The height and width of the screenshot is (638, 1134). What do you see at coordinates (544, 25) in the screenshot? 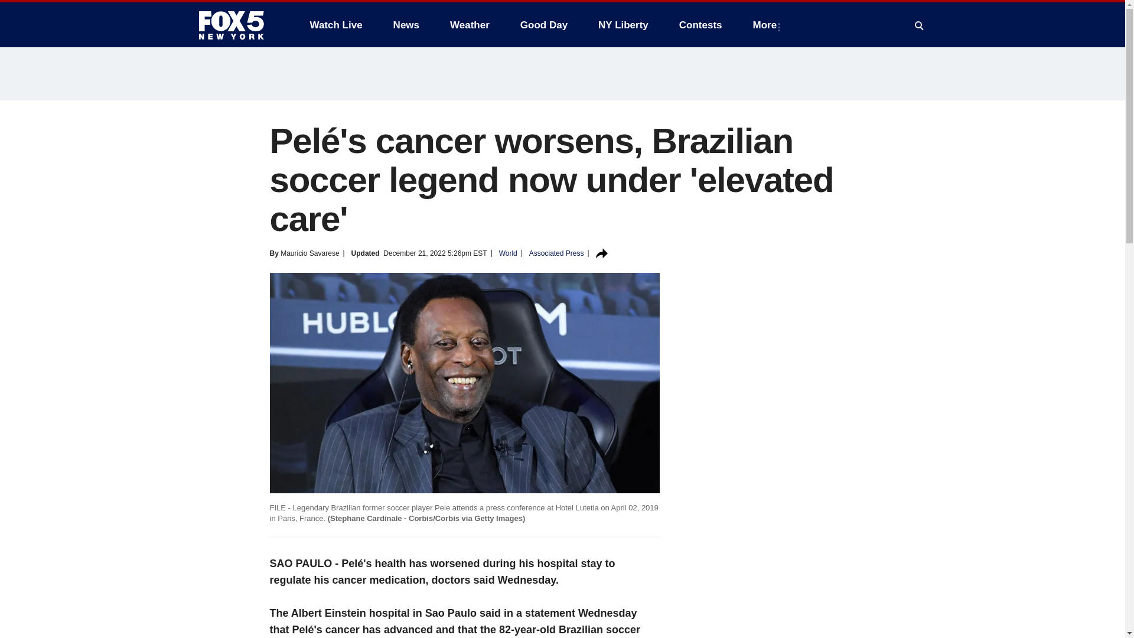
I see `Good Day` at bounding box center [544, 25].